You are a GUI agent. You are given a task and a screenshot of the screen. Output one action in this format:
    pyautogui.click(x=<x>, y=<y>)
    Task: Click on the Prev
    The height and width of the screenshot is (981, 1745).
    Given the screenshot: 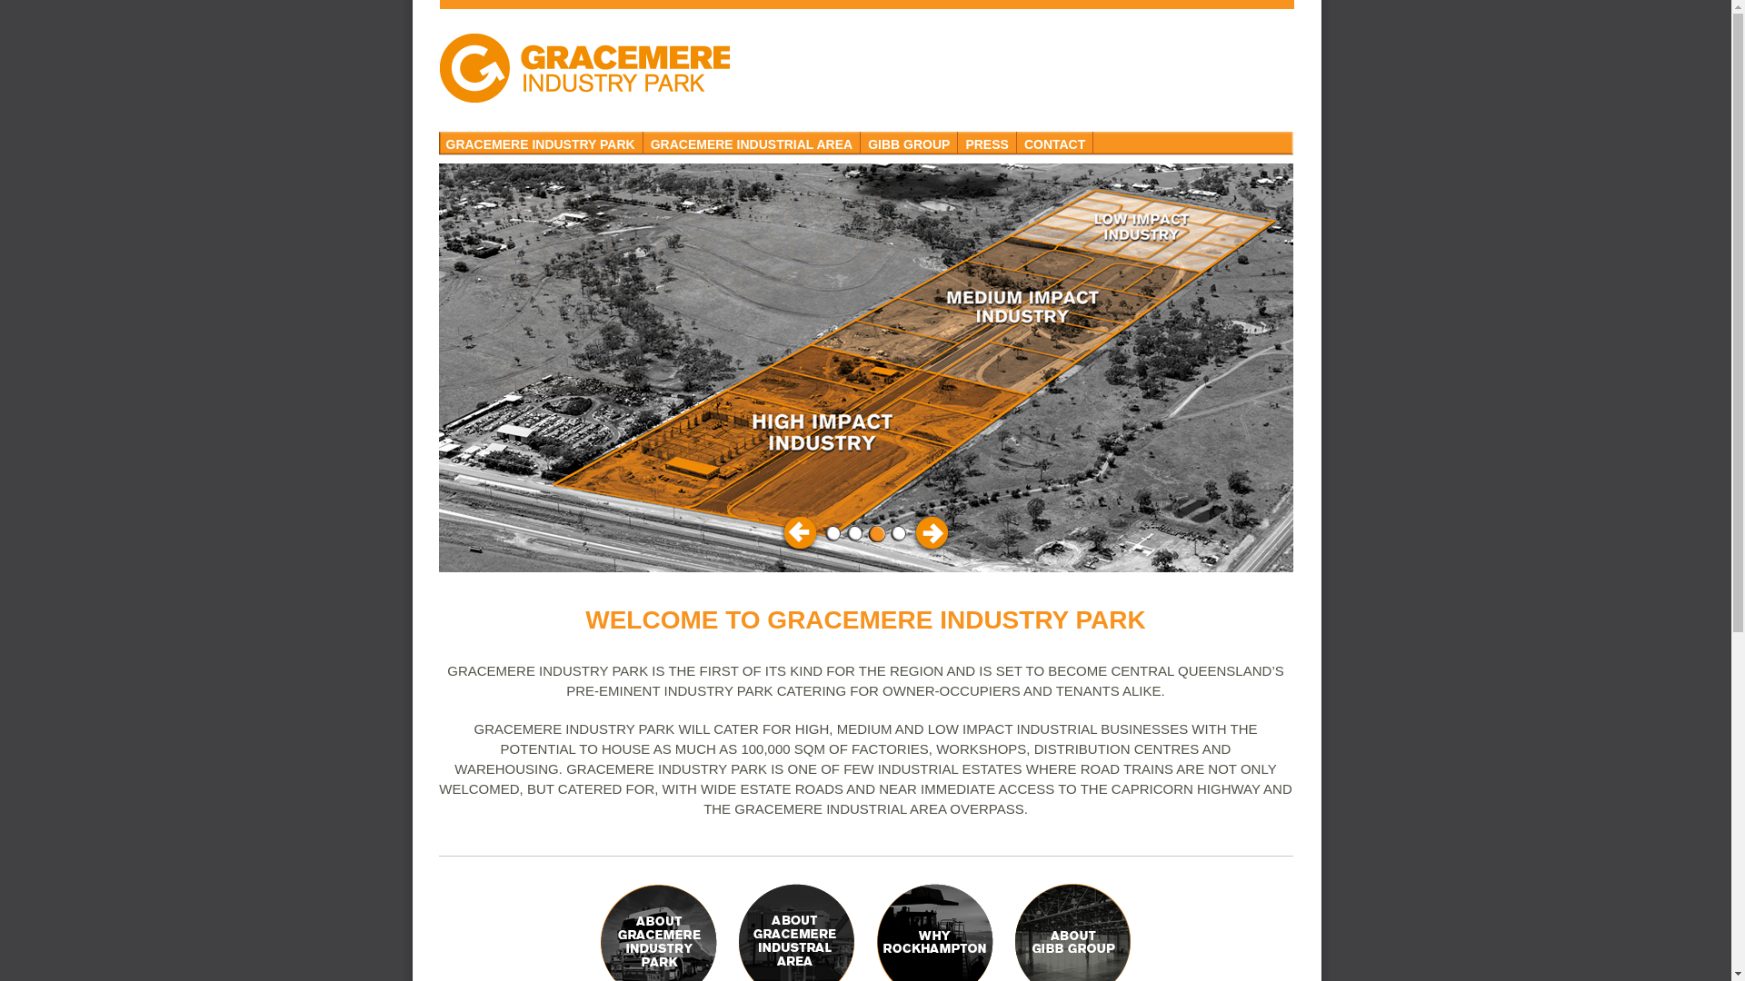 What is the action you would take?
    pyautogui.click(x=801, y=531)
    